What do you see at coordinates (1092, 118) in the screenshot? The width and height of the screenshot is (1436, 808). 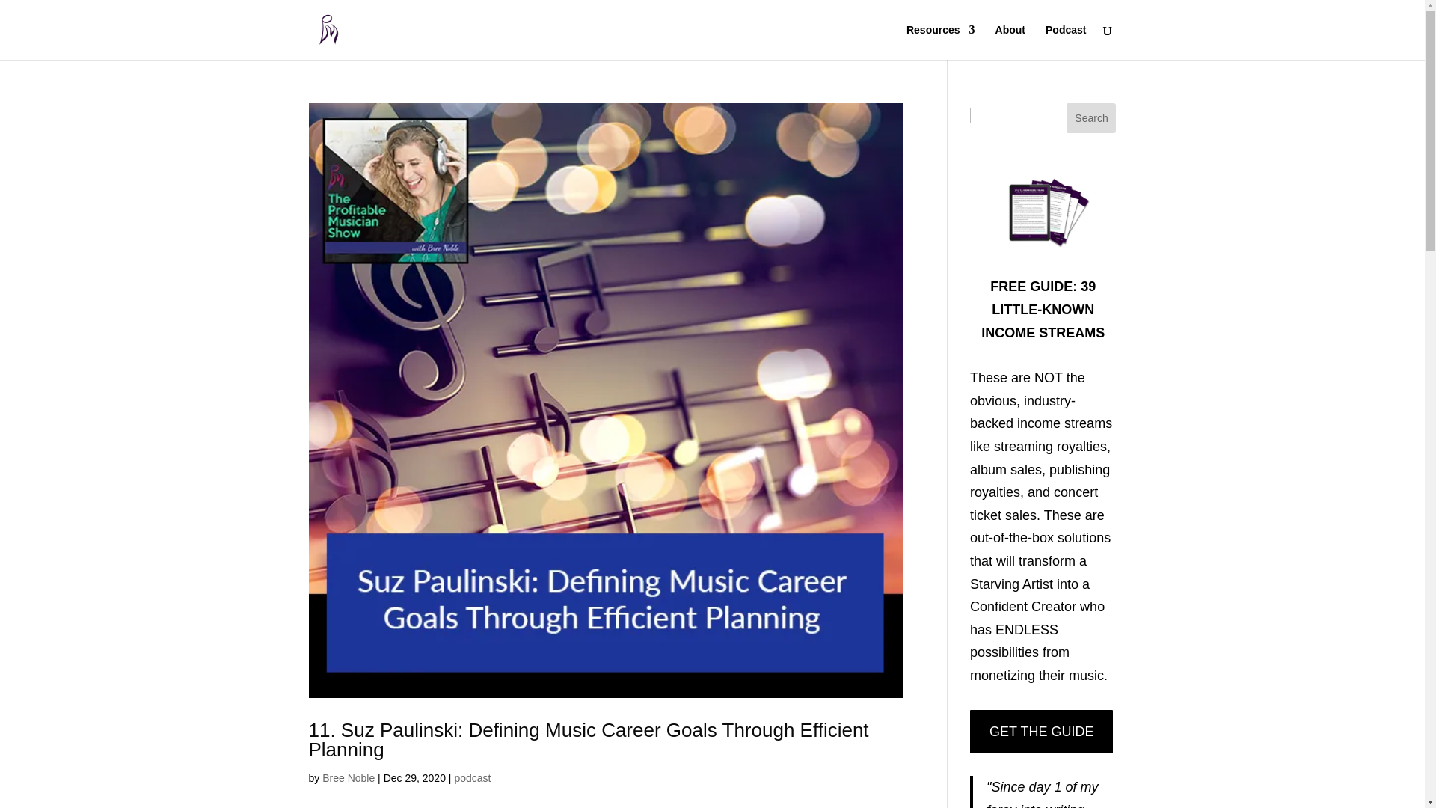 I see `Search` at bounding box center [1092, 118].